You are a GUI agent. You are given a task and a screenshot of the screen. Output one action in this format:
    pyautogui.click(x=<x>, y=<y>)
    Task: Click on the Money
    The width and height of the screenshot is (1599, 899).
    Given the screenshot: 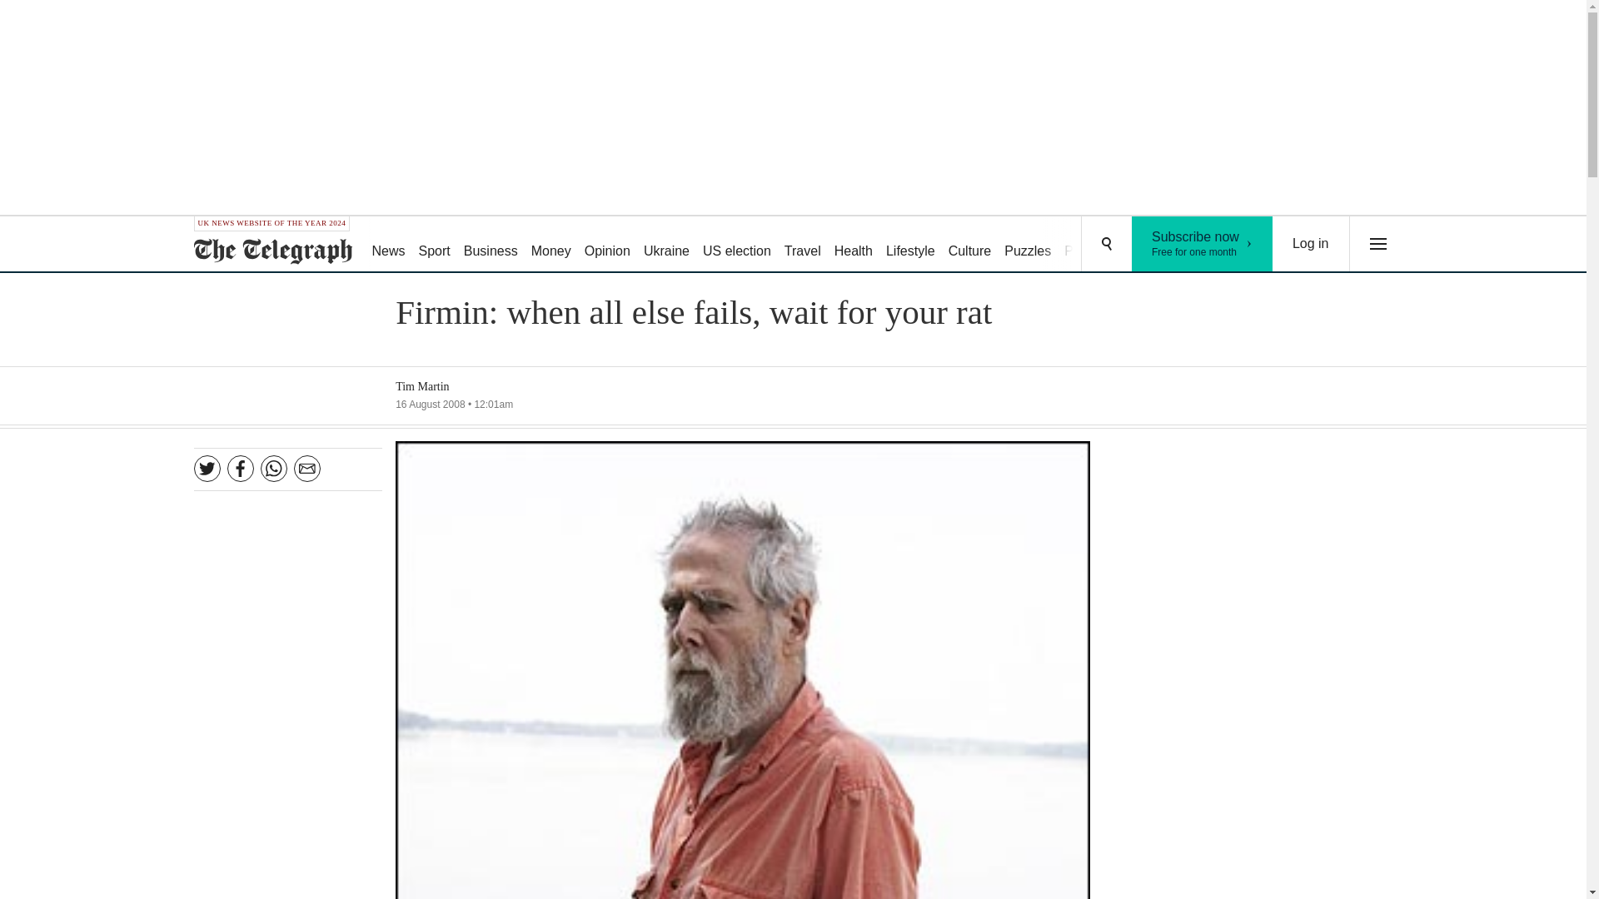 What is the action you would take?
    pyautogui.click(x=550, y=245)
    